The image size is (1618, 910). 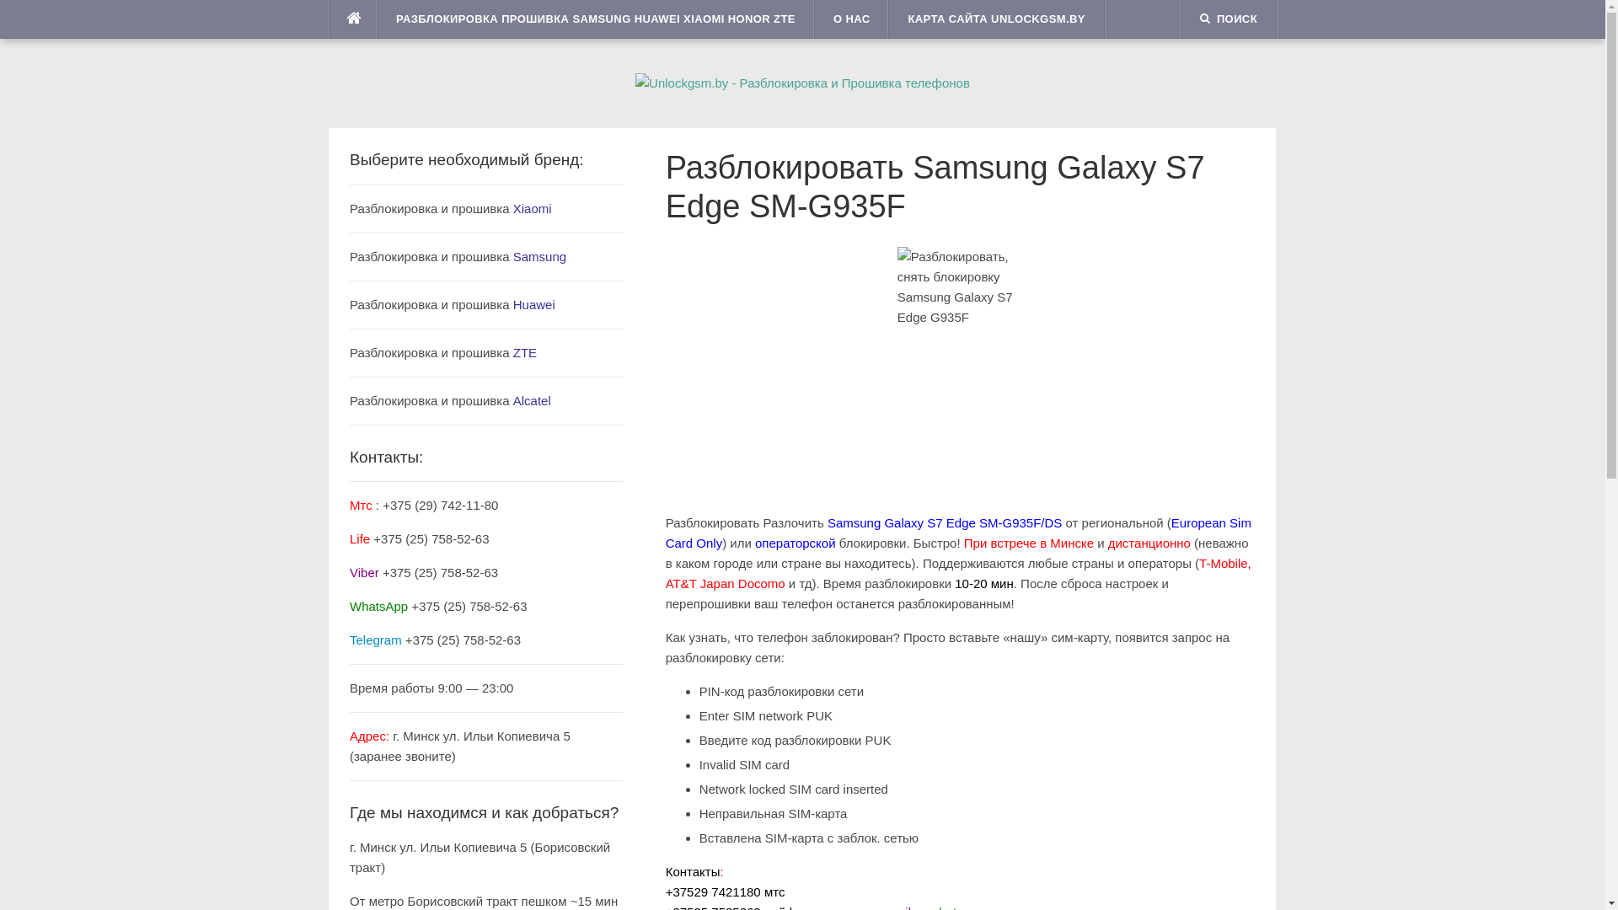 What do you see at coordinates (438, 607) in the screenshot?
I see `WhatsApp +375 (25) 758-52-63` at bounding box center [438, 607].